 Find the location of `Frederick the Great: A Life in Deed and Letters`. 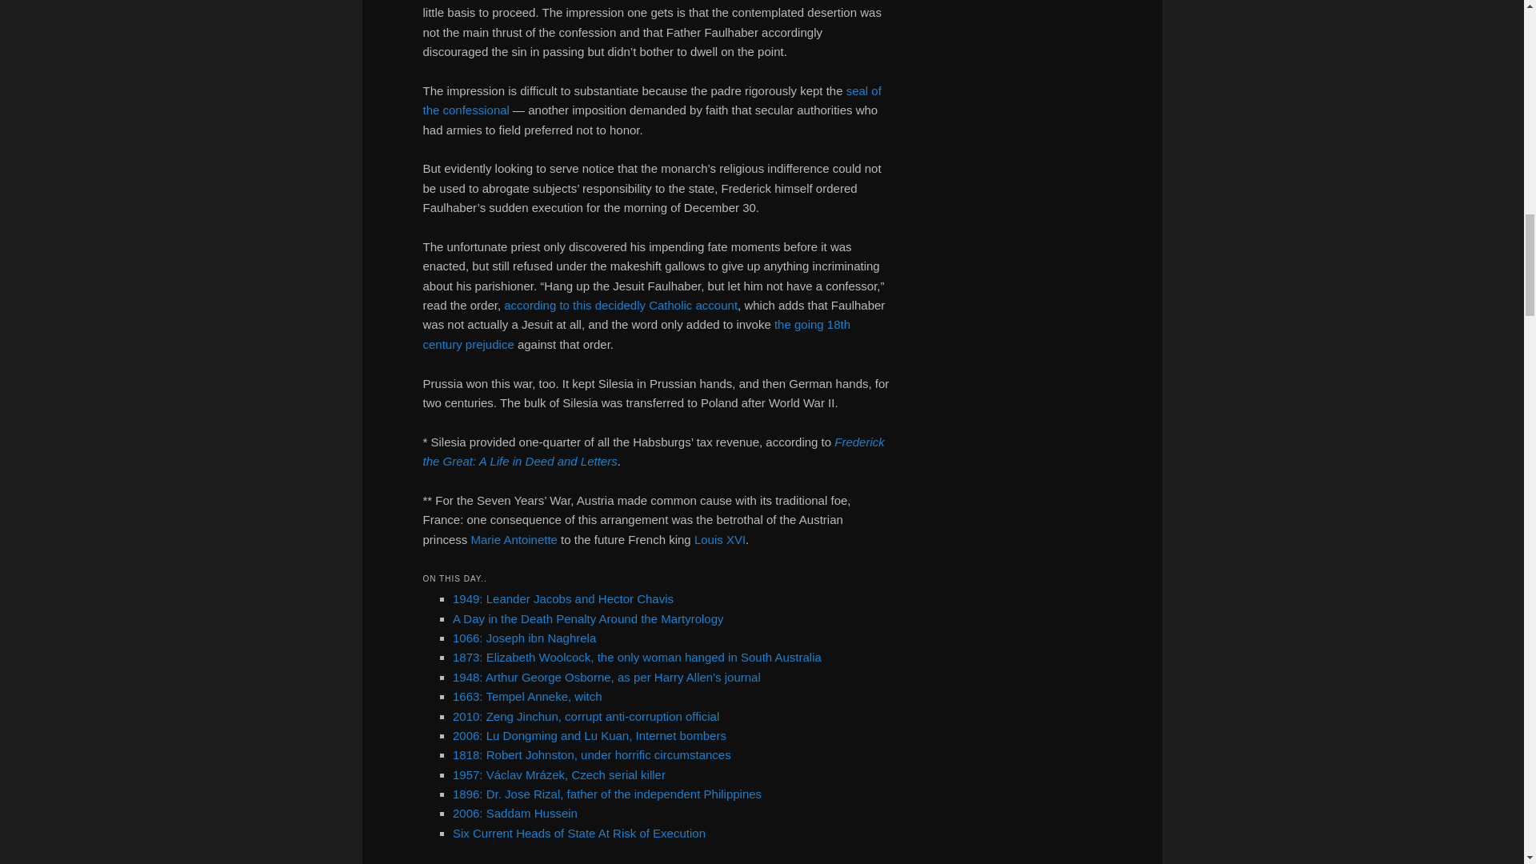

Frederick the Great: A Life in Deed and Letters is located at coordinates (653, 451).